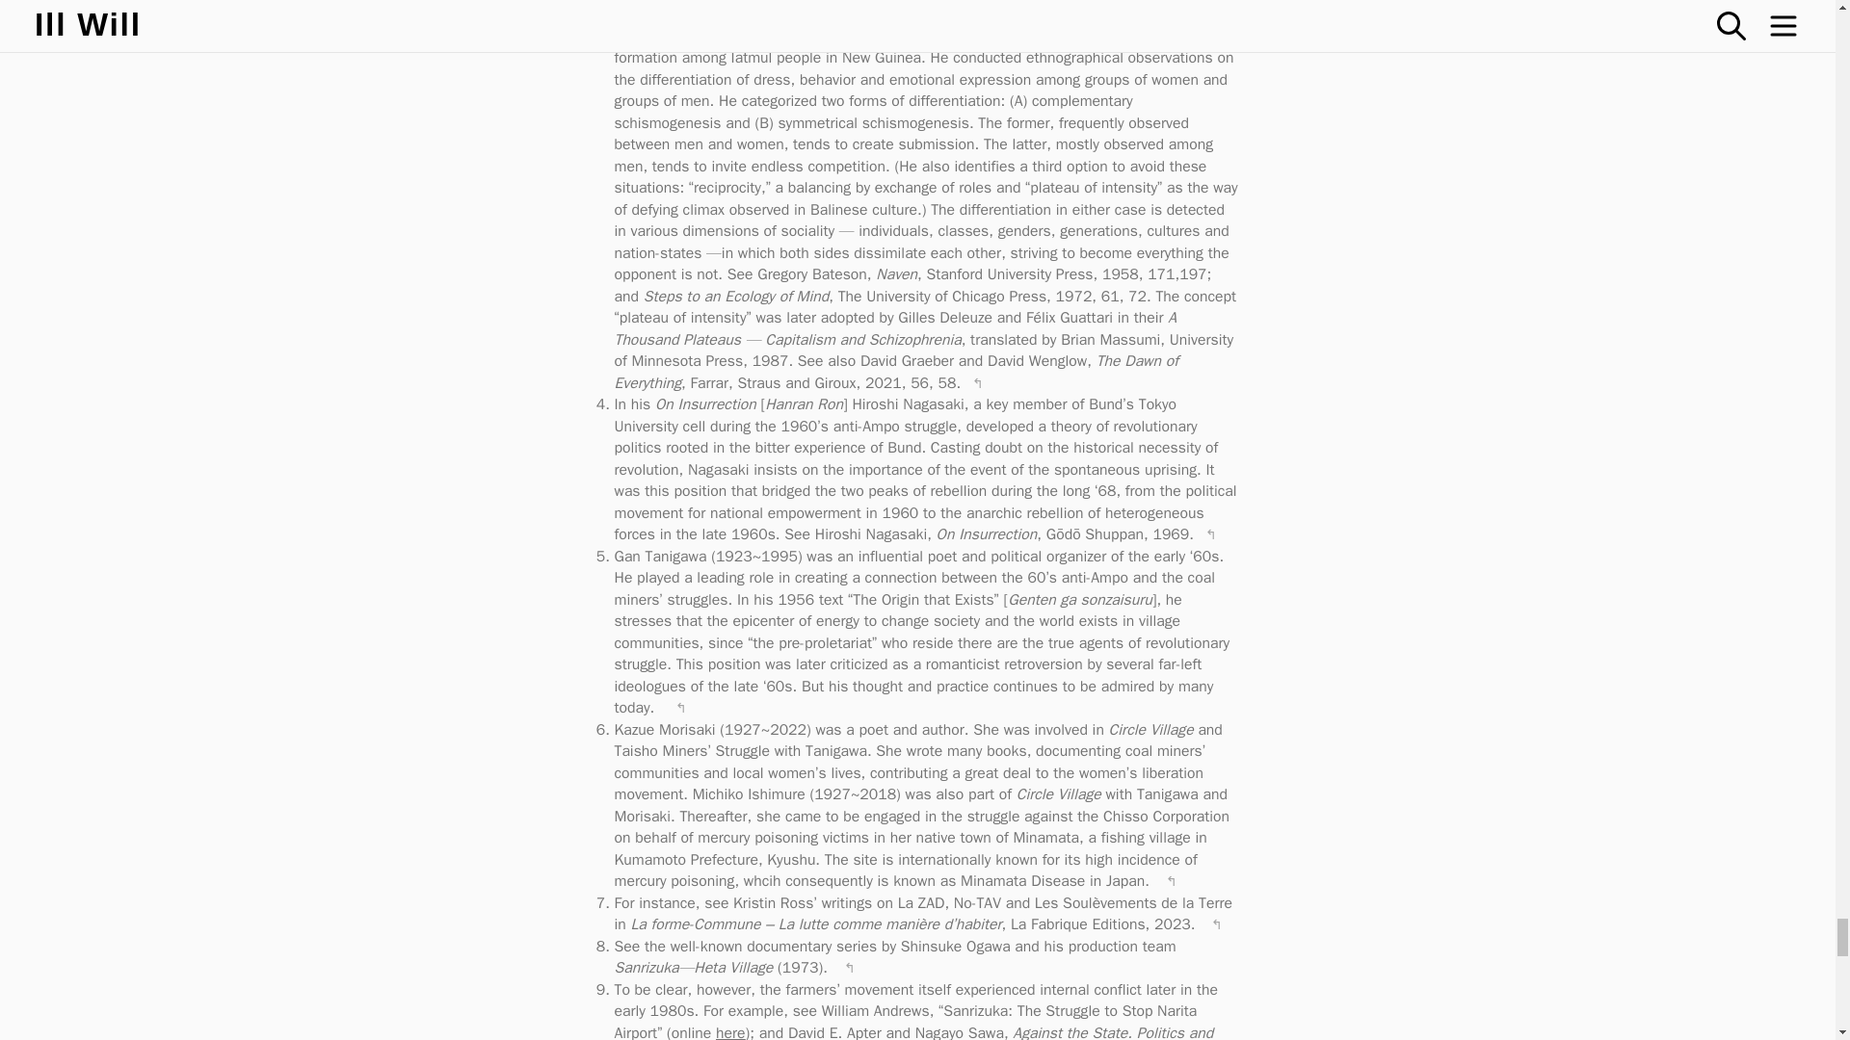  I want to click on Jump back to footnote 7 in the text, so click(1216, 923).